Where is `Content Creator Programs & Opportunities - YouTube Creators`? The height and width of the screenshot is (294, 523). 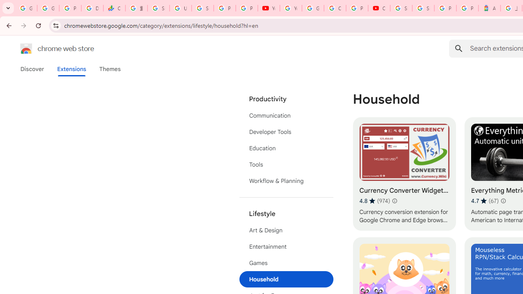
Content Creator Programs & Opportunities - YouTube Creators is located at coordinates (379, 8).